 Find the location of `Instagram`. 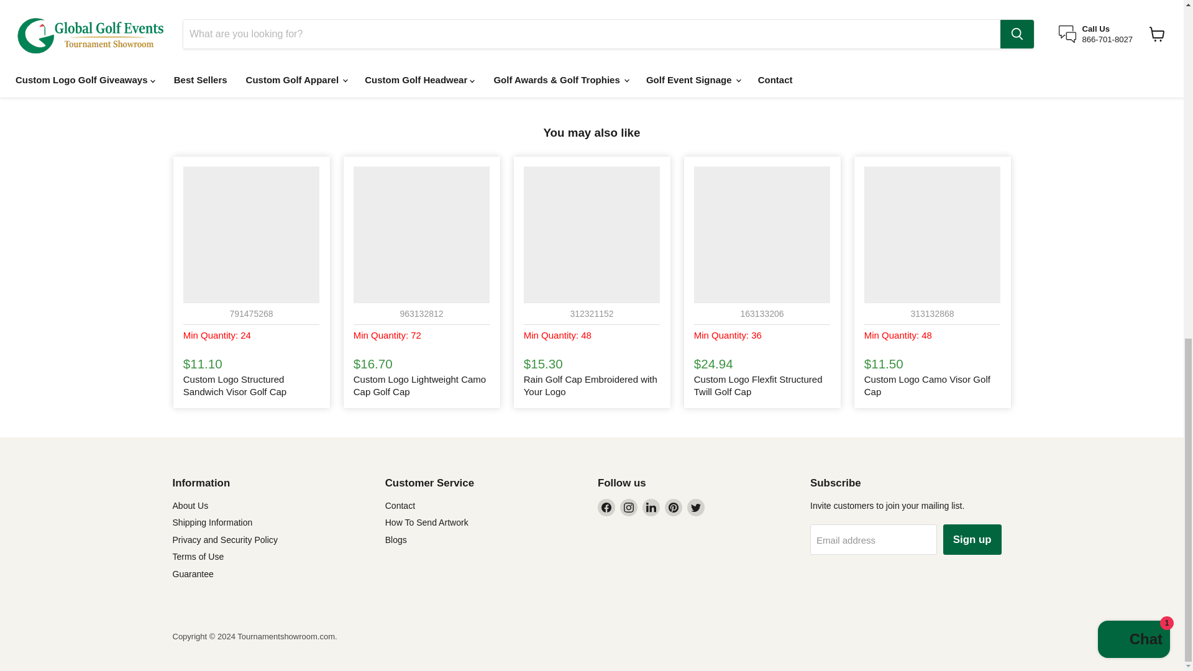

Instagram is located at coordinates (629, 507).